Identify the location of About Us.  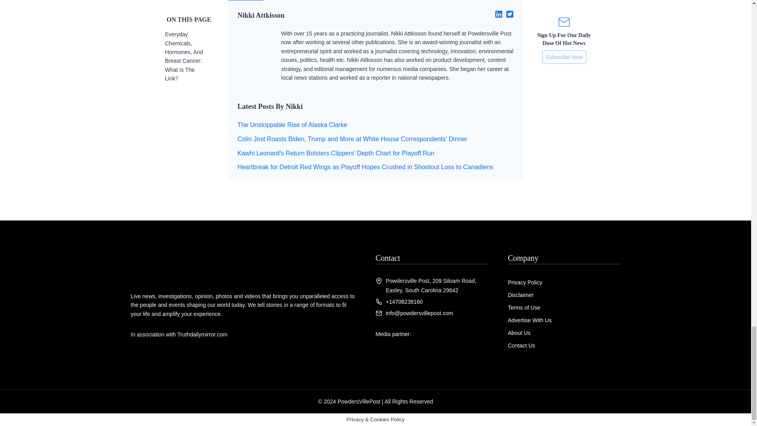
(519, 333).